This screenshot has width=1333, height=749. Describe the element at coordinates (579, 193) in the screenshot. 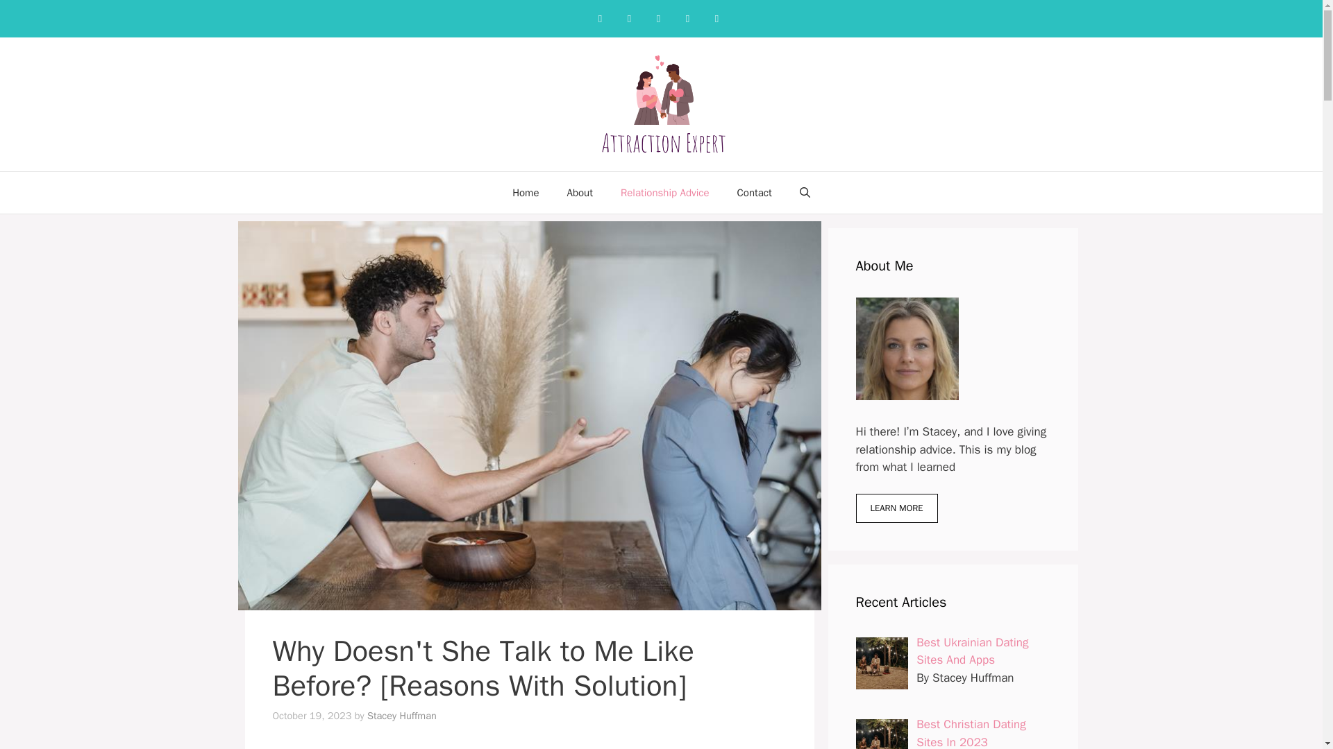

I see `About` at that location.